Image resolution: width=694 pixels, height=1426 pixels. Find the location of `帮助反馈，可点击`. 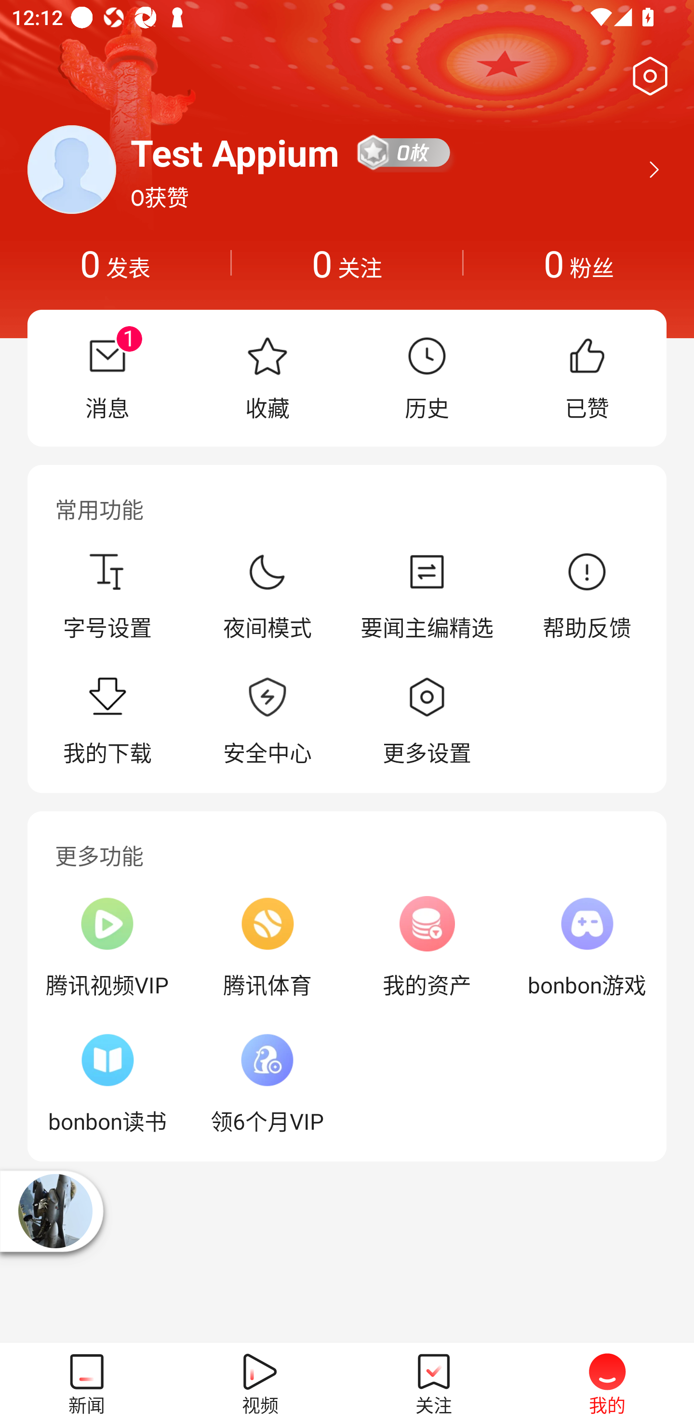

帮助反馈，可点击 is located at coordinates (587, 596).